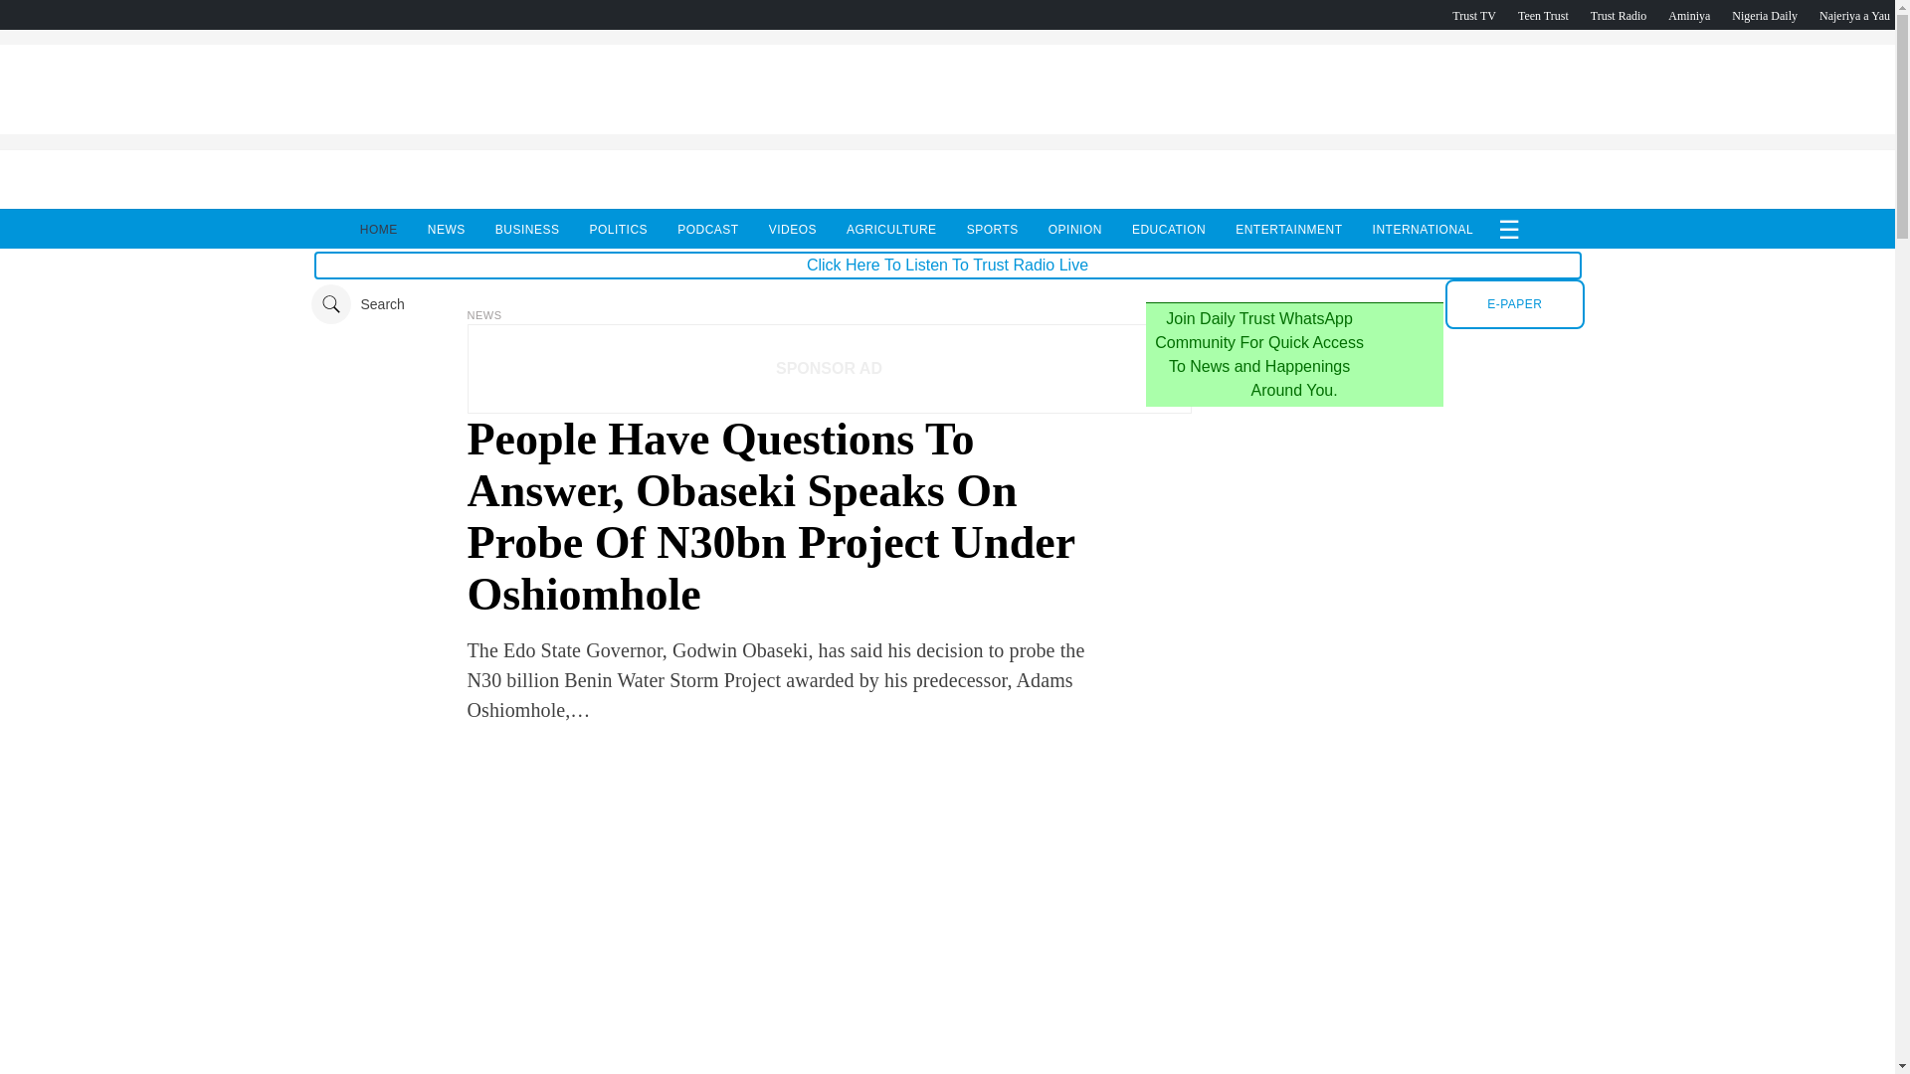  Describe the element at coordinates (1619, 15) in the screenshot. I see `Trust Radio Live` at that location.